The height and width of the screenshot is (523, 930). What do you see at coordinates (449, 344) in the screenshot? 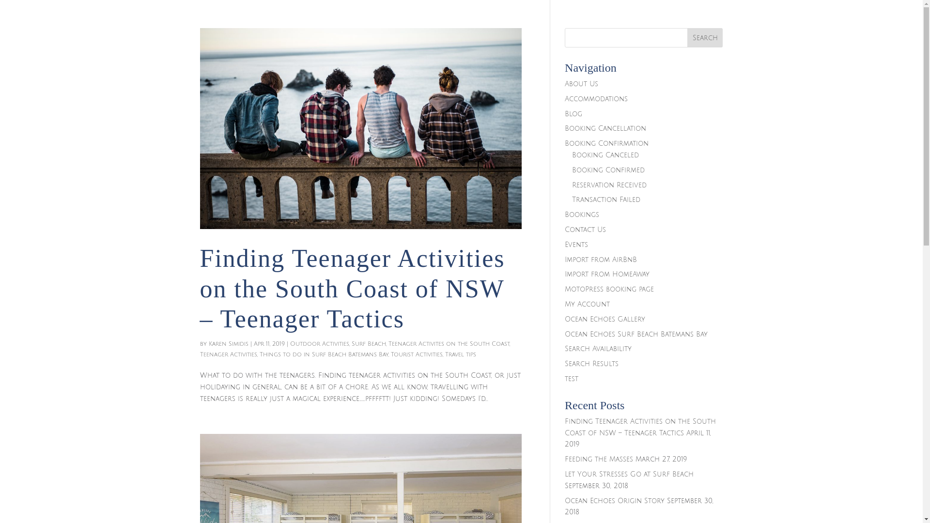
I see `Teenager Activites on the South Coast` at bounding box center [449, 344].